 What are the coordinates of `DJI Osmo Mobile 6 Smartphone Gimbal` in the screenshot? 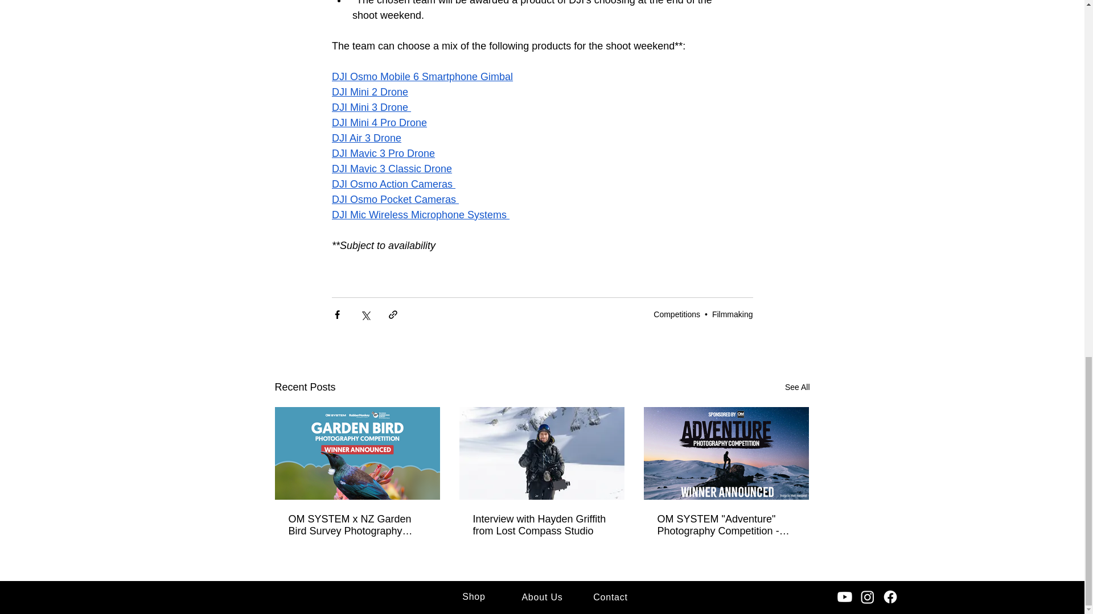 It's located at (421, 76).